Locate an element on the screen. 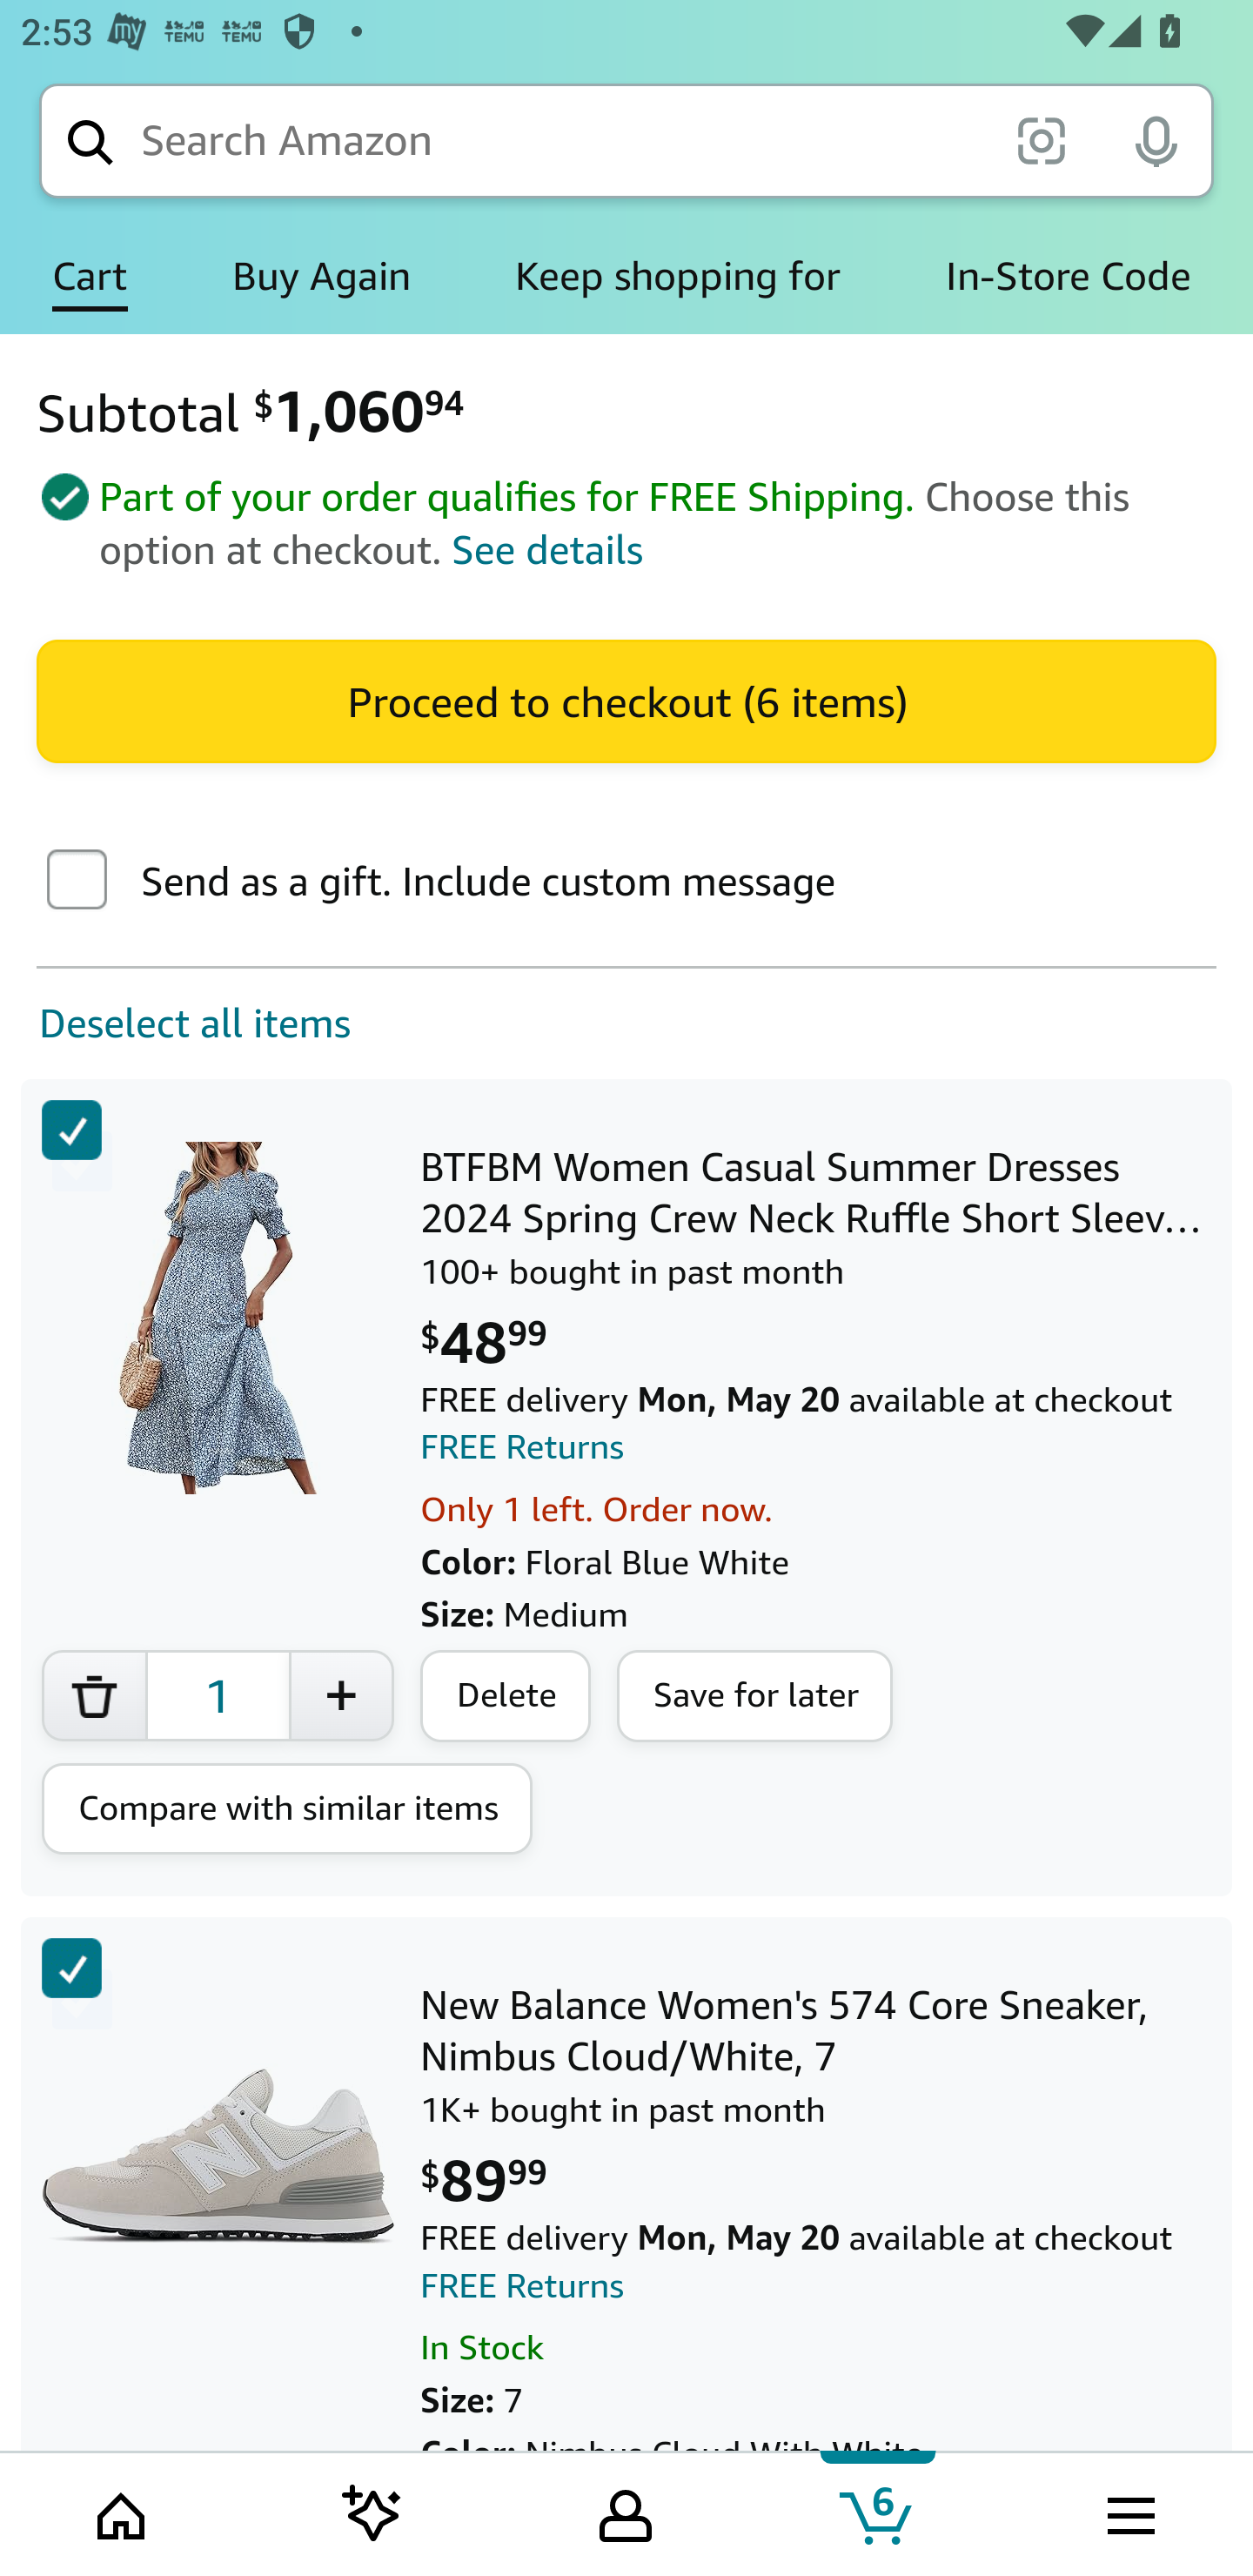 The image size is (1253, 2576). See details is located at coordinates (548, 550).